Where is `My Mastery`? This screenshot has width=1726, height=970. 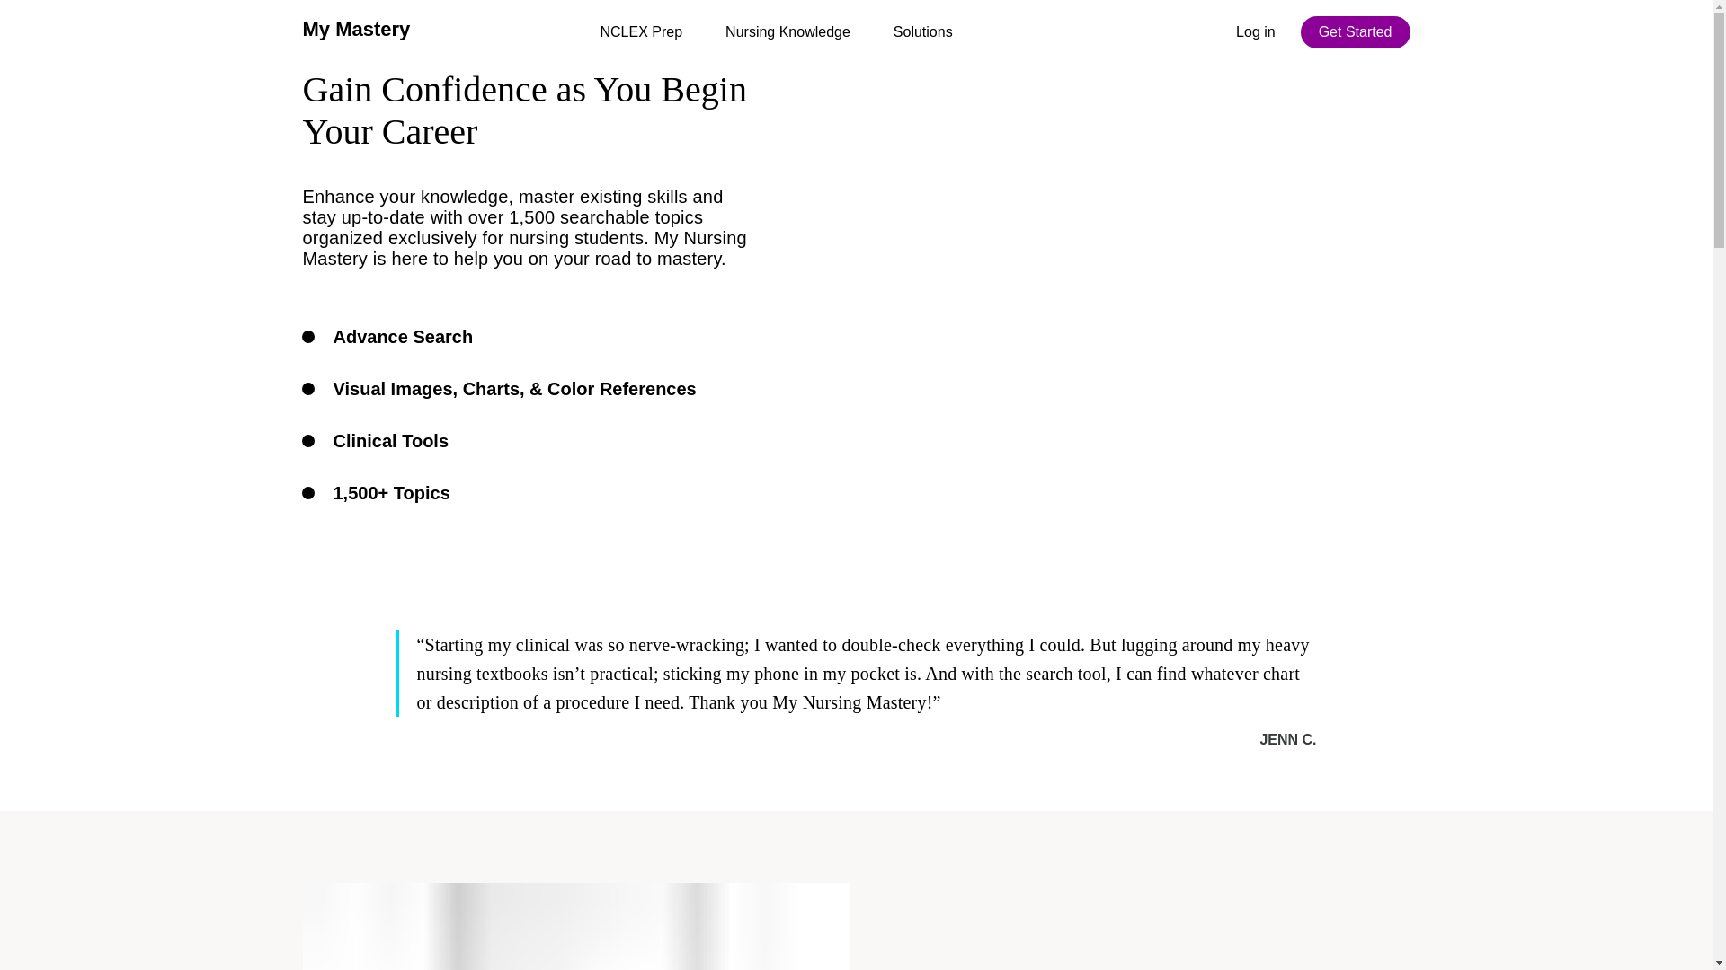 My Mastery is located at coordinates (356, 29).